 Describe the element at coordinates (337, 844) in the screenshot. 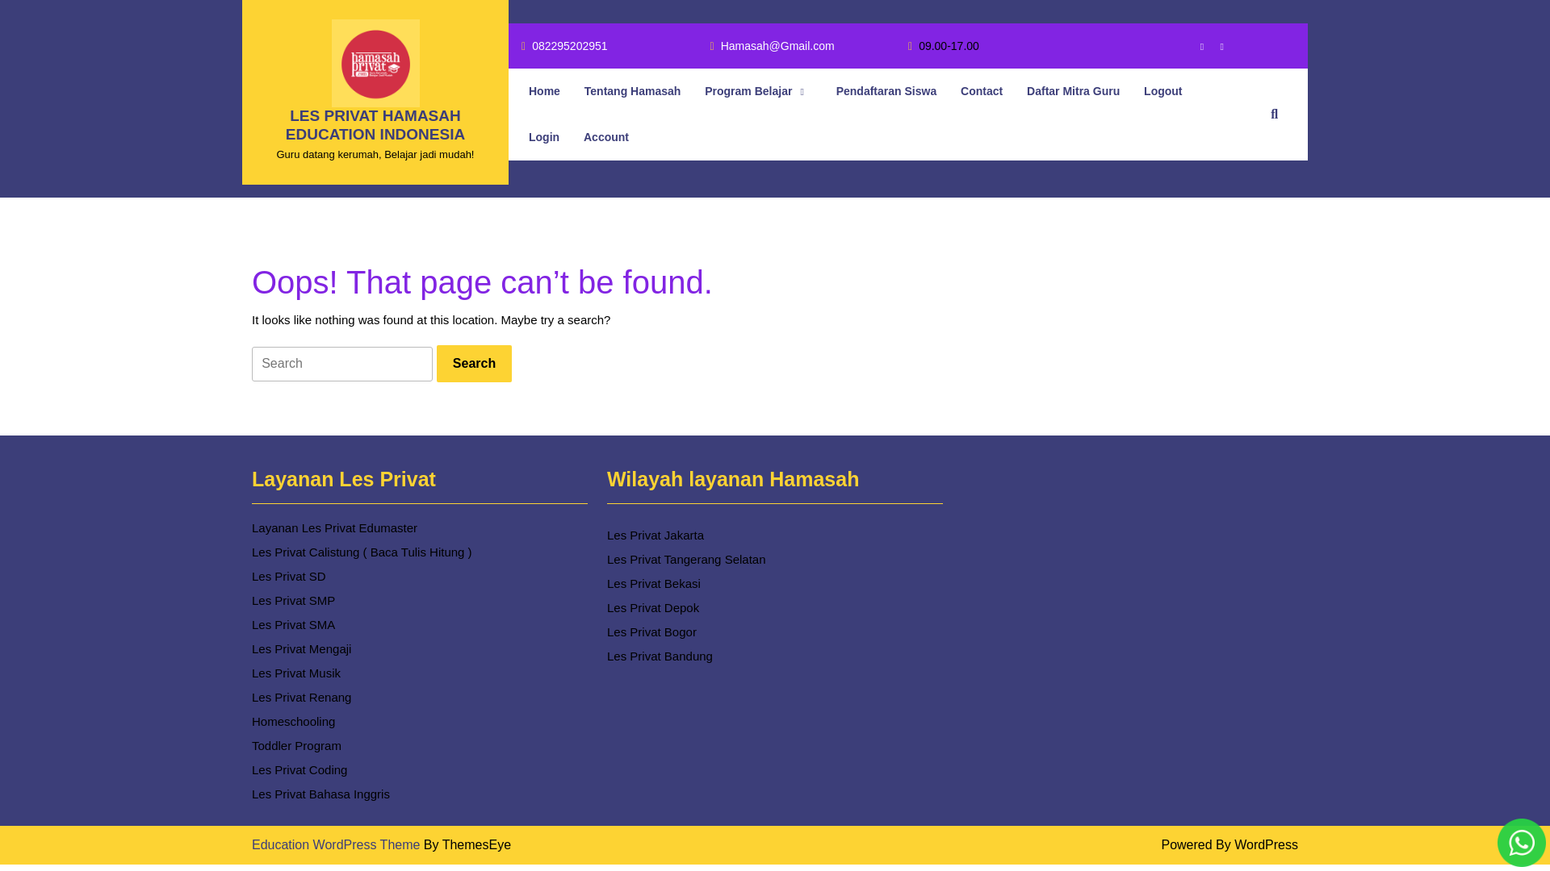

I see `Login` at that location.